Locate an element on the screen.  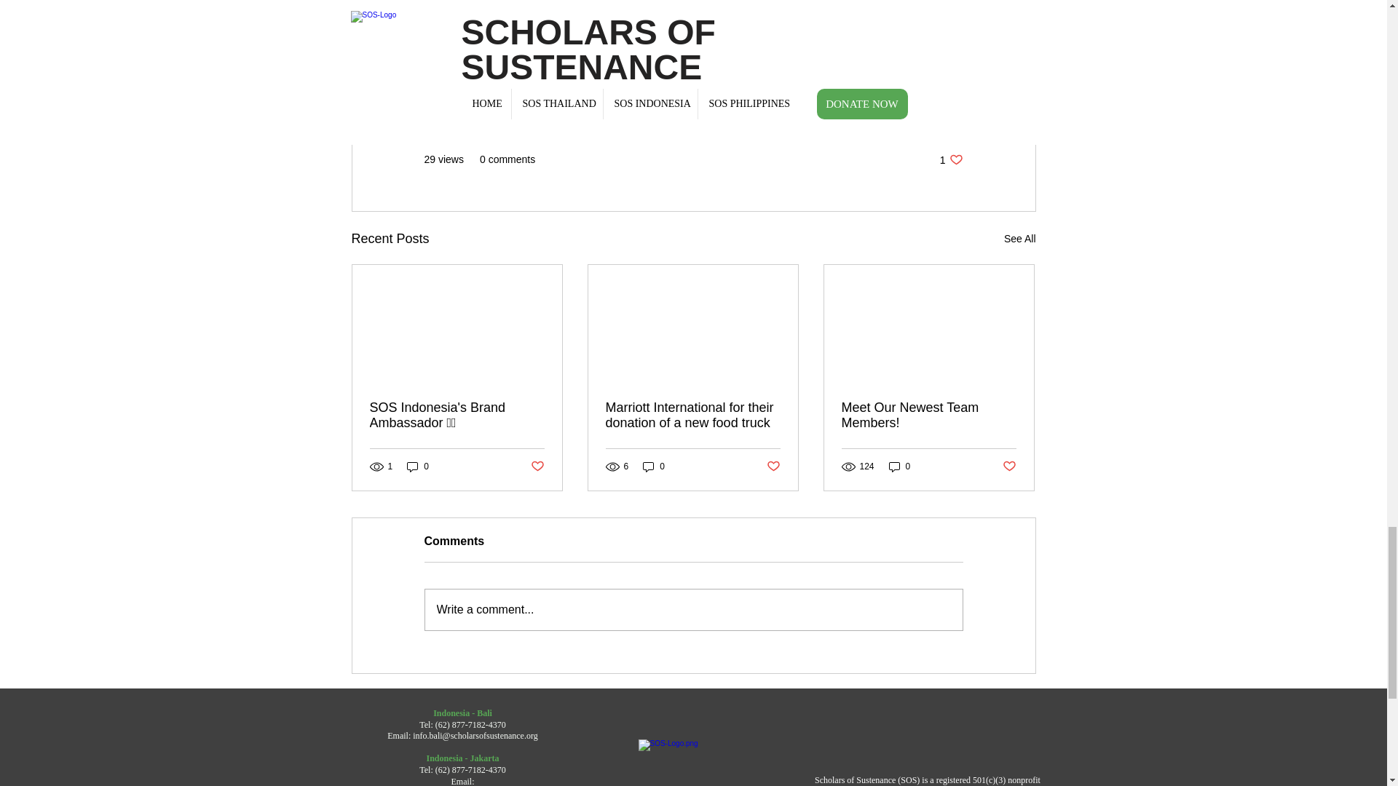
See All is located at coordinates (536, 466).